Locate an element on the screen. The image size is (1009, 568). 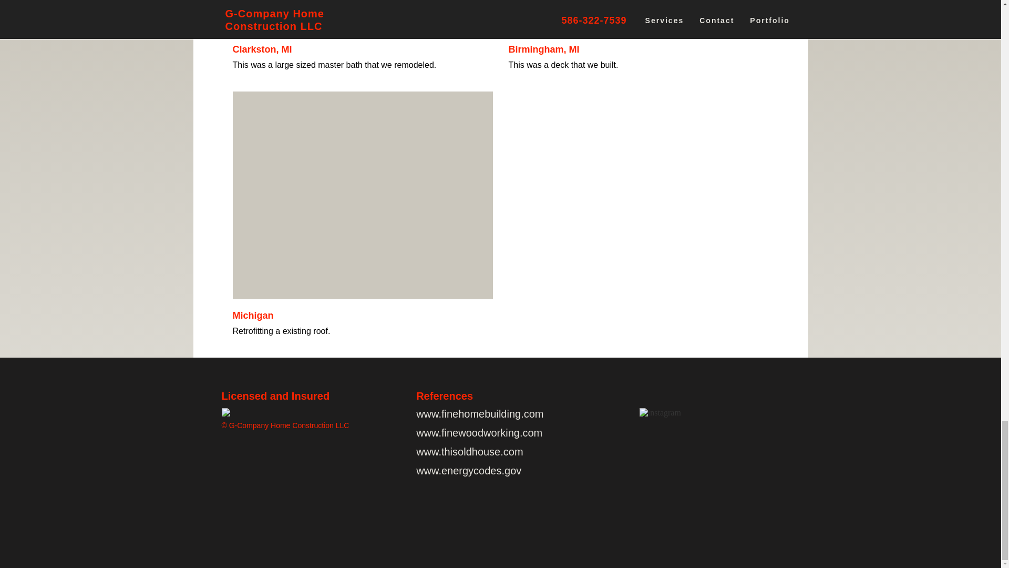
www.finewoodworking.com is located at coordinates (479, 432).